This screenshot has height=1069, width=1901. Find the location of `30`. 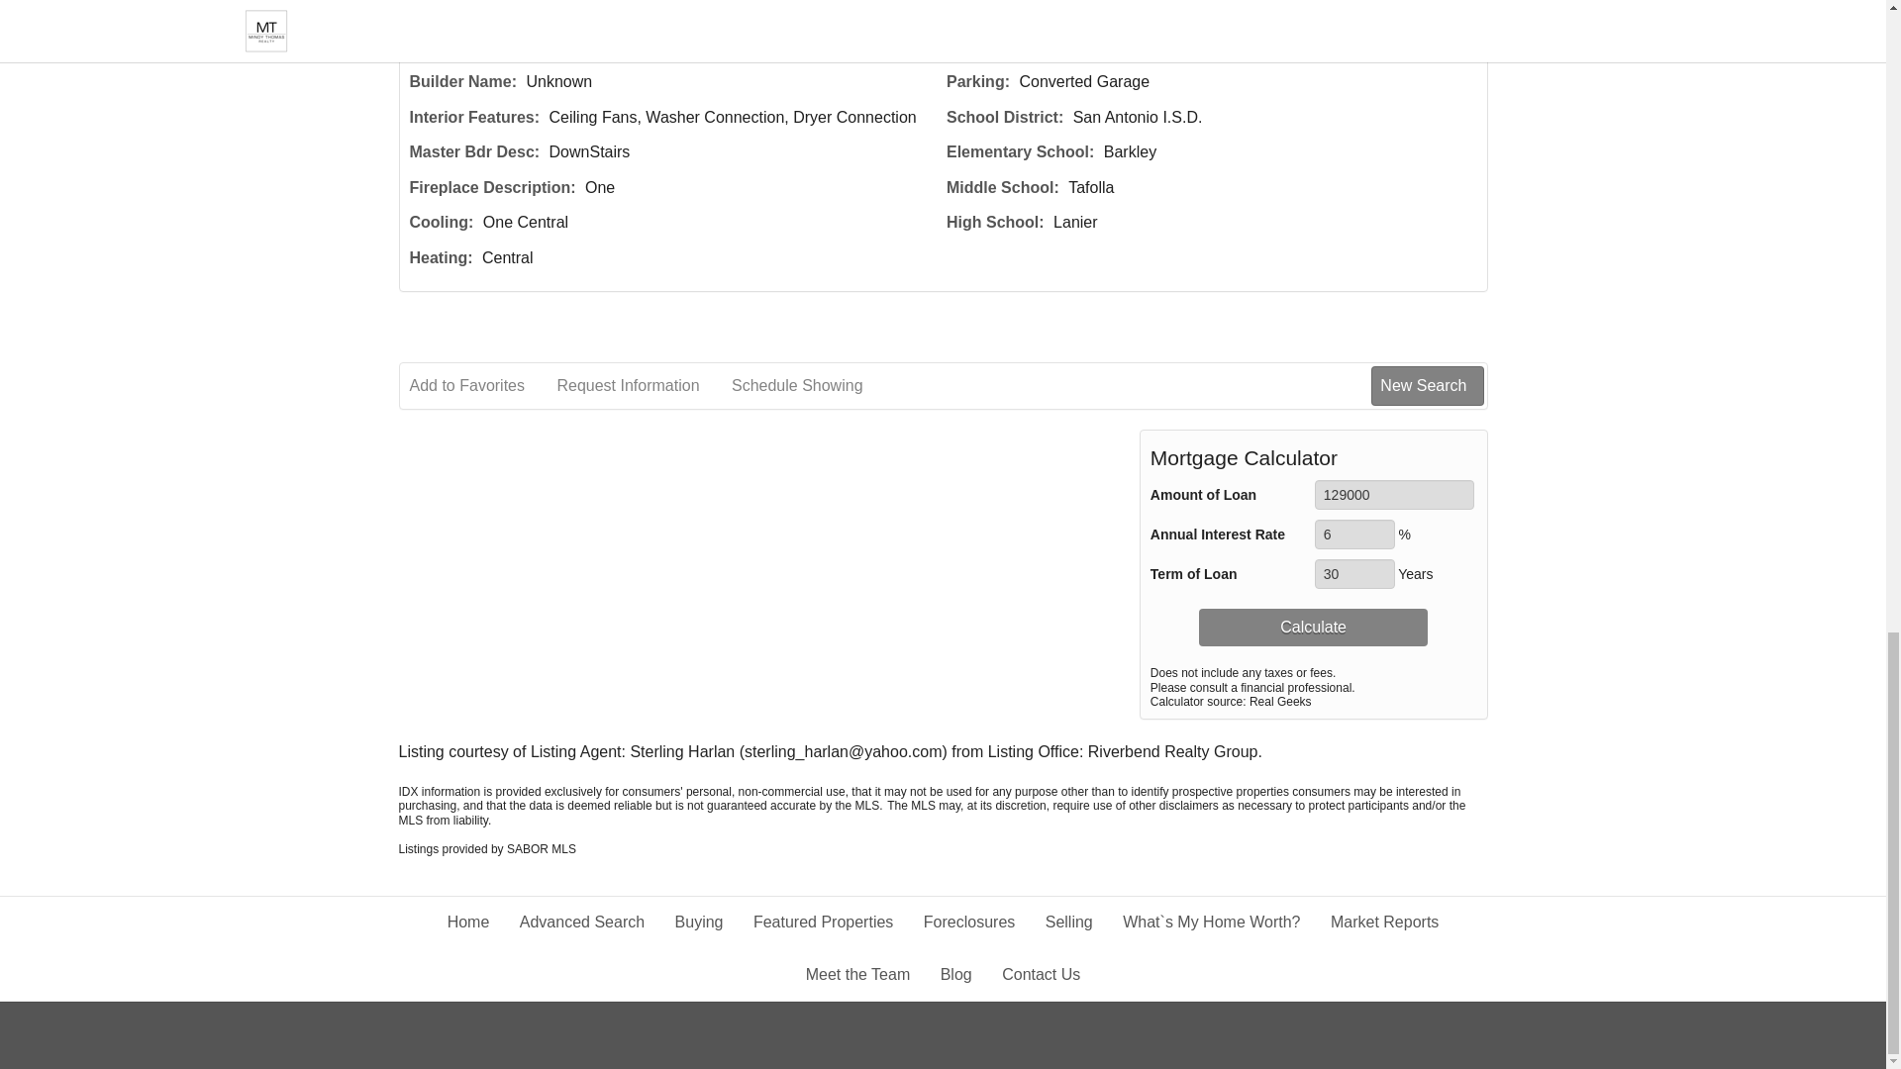

30 is located at coordinates (1354, 574).